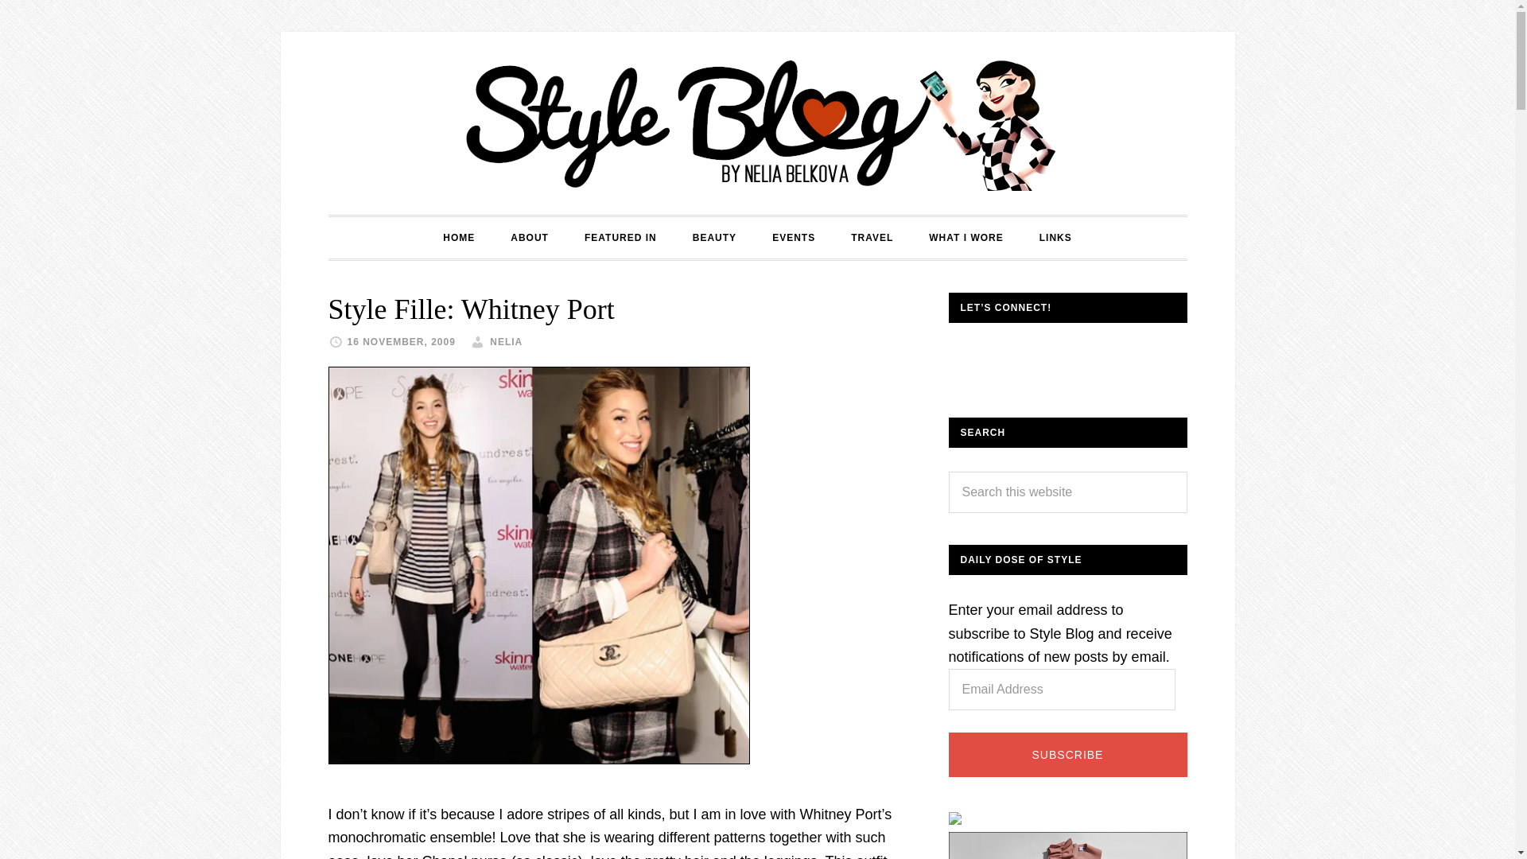 The height and width of the screenshot is (859, 1527). I want to click on TRAVEL, so click(872, 238).